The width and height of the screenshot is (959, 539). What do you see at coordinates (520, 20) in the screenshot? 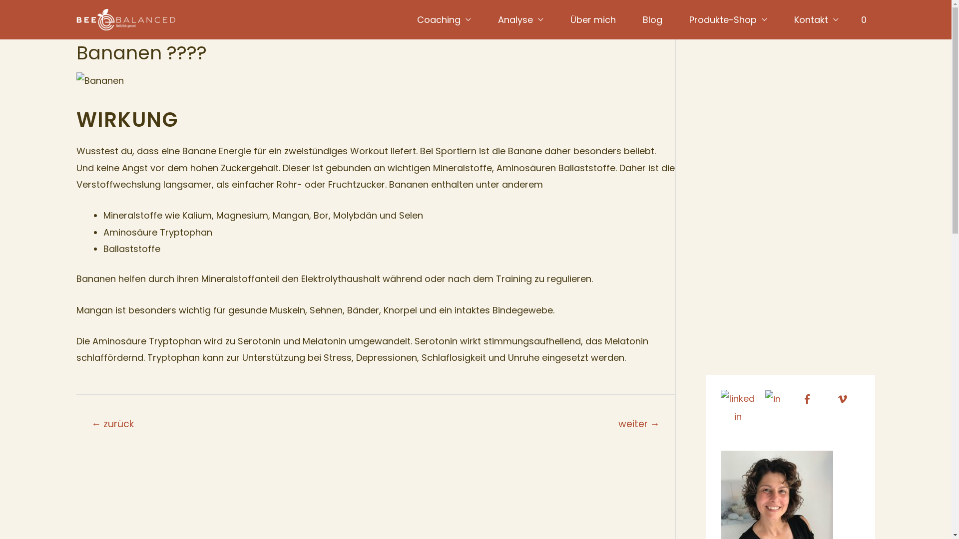
I see `Analyse` at bounding box center [520, 20].